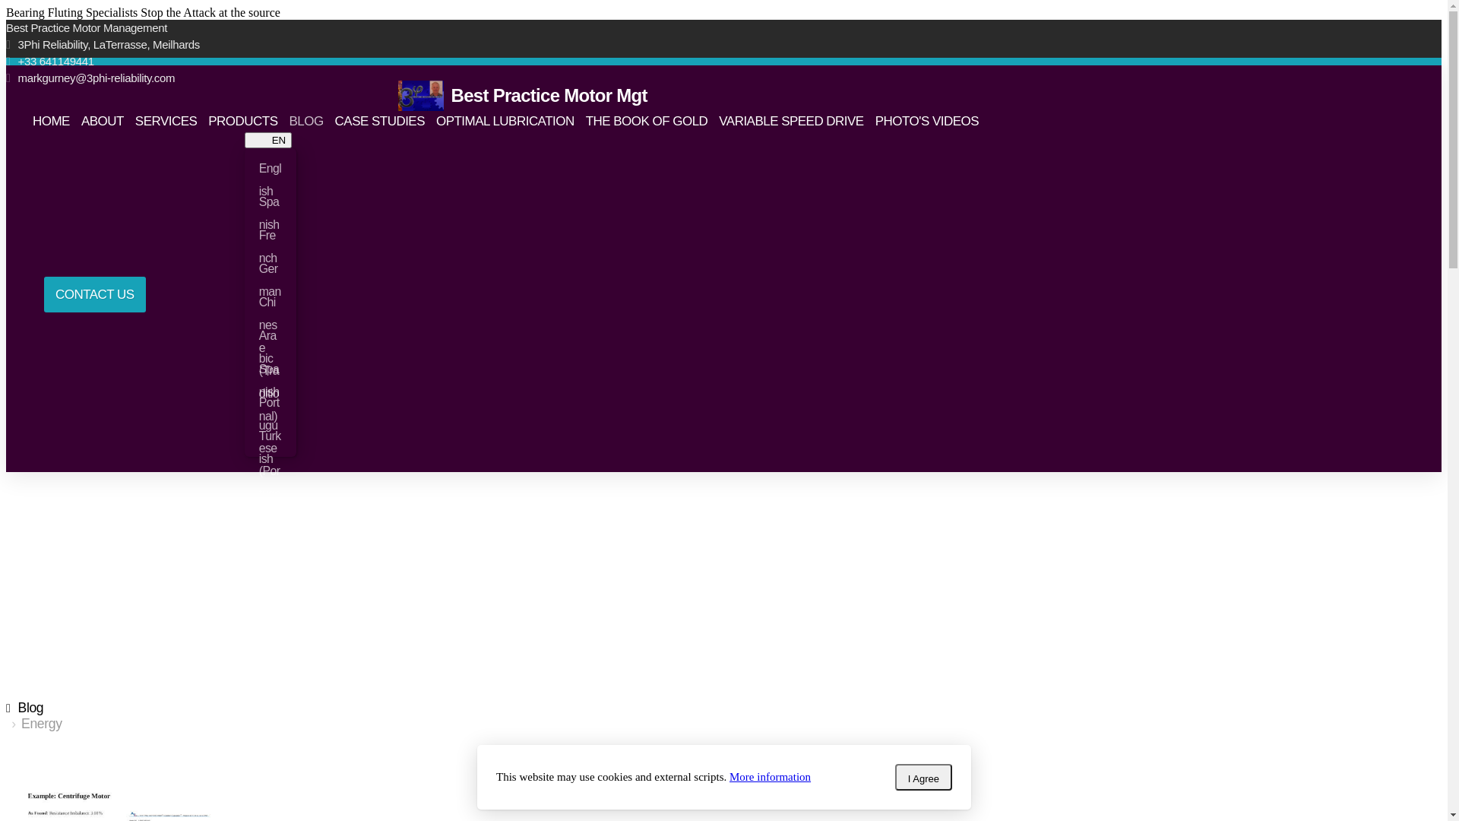 The image size is (1459, 821). I want to click on markgurney@3phi-reliability.com, so click(500, 78).